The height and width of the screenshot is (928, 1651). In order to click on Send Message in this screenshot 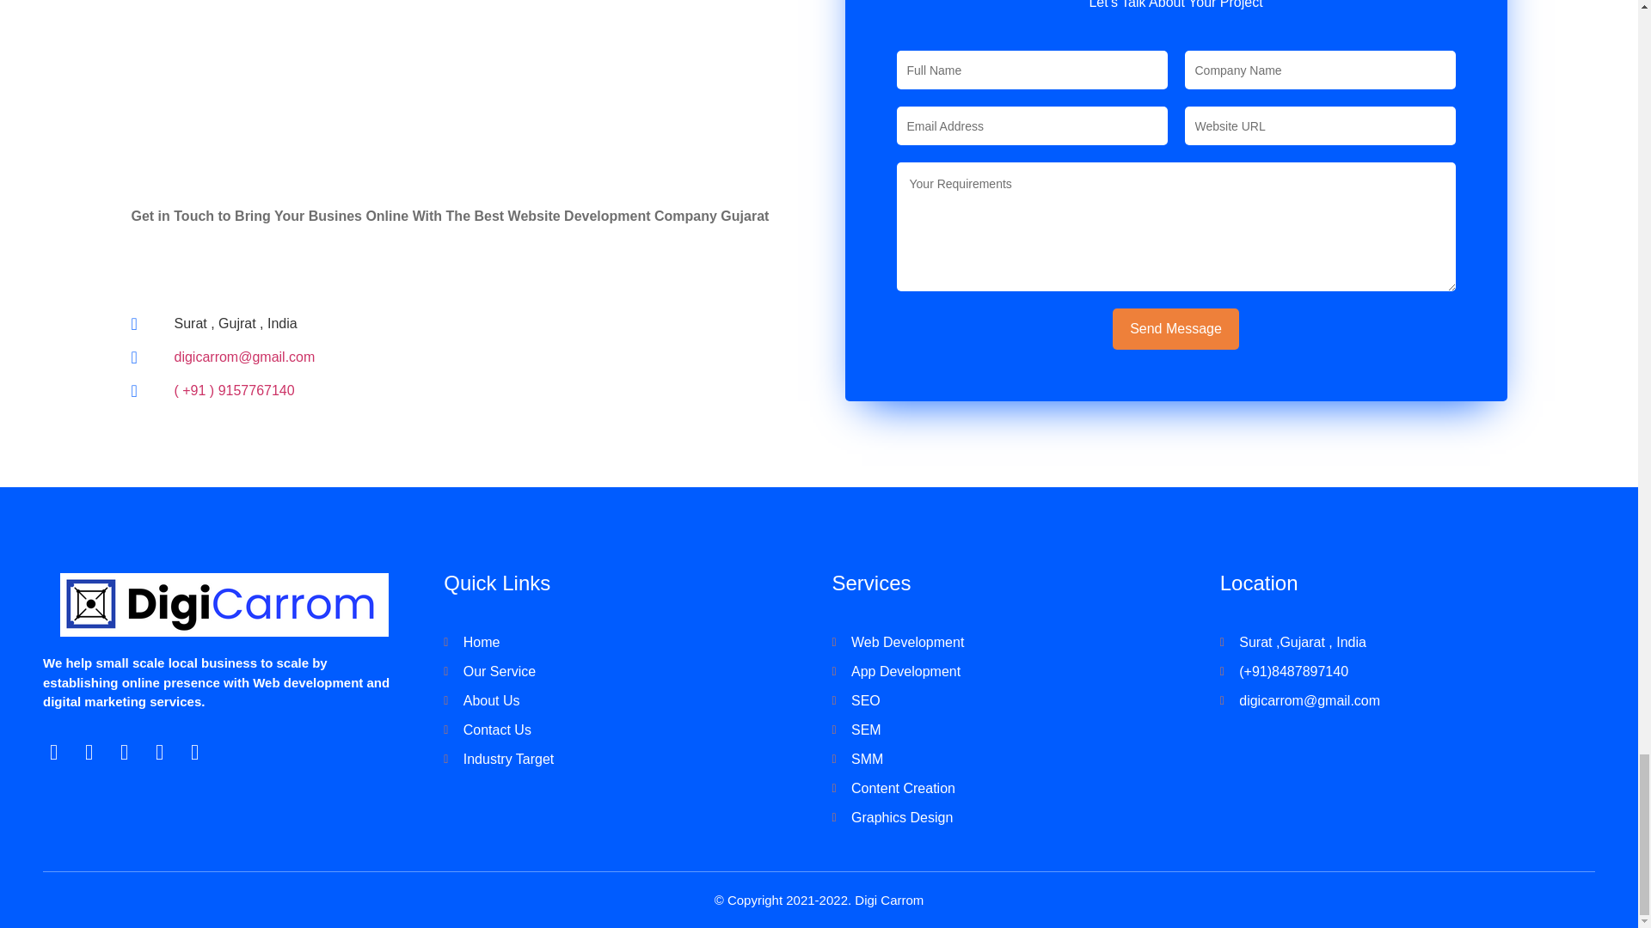, I will do `click(1176, 328)`.